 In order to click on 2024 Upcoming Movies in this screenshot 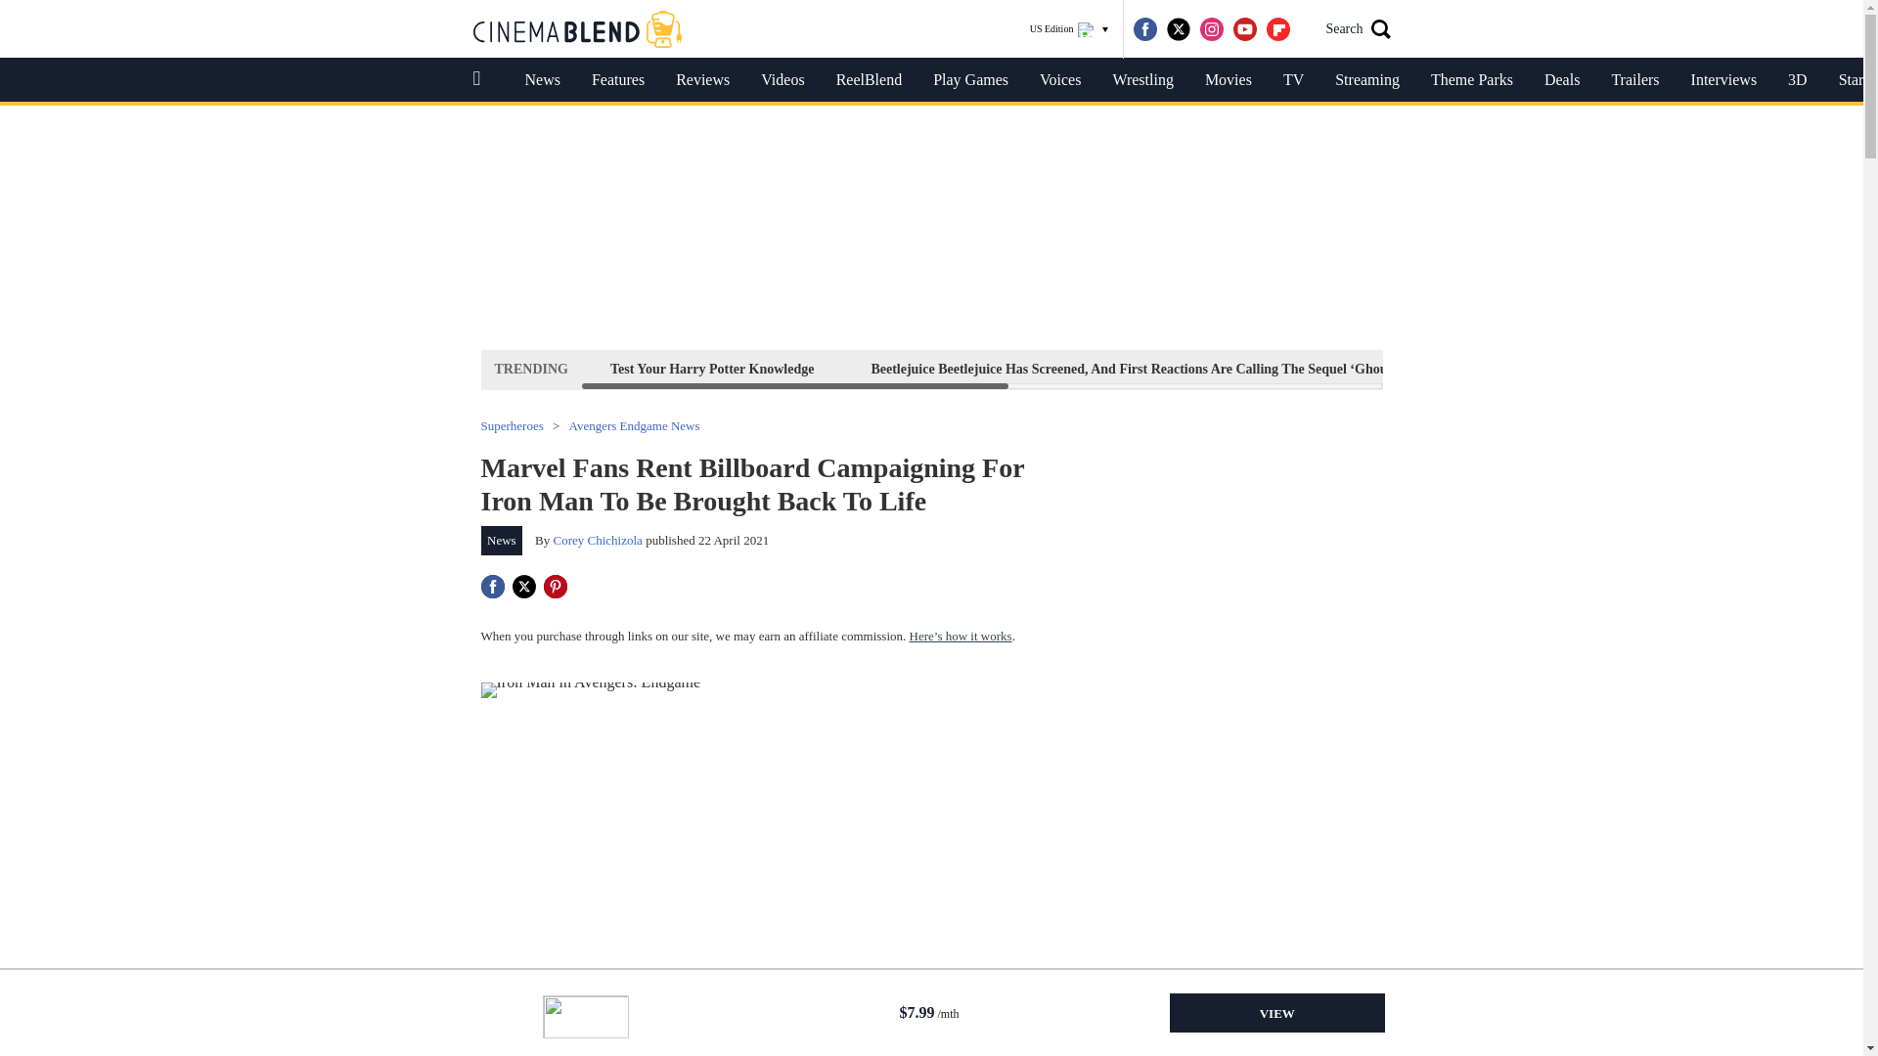, I will do `click(1575, 369)`.